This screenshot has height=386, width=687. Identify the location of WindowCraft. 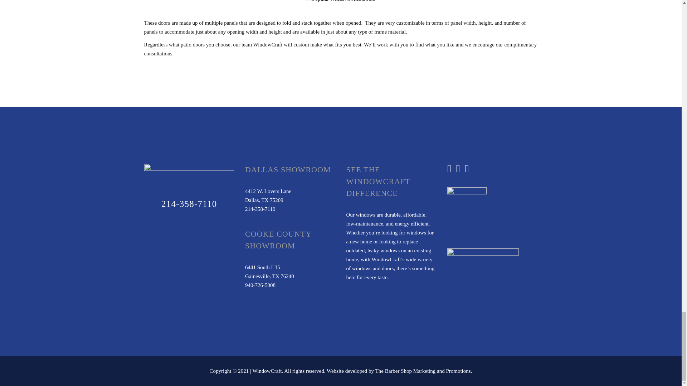
(267, 371).